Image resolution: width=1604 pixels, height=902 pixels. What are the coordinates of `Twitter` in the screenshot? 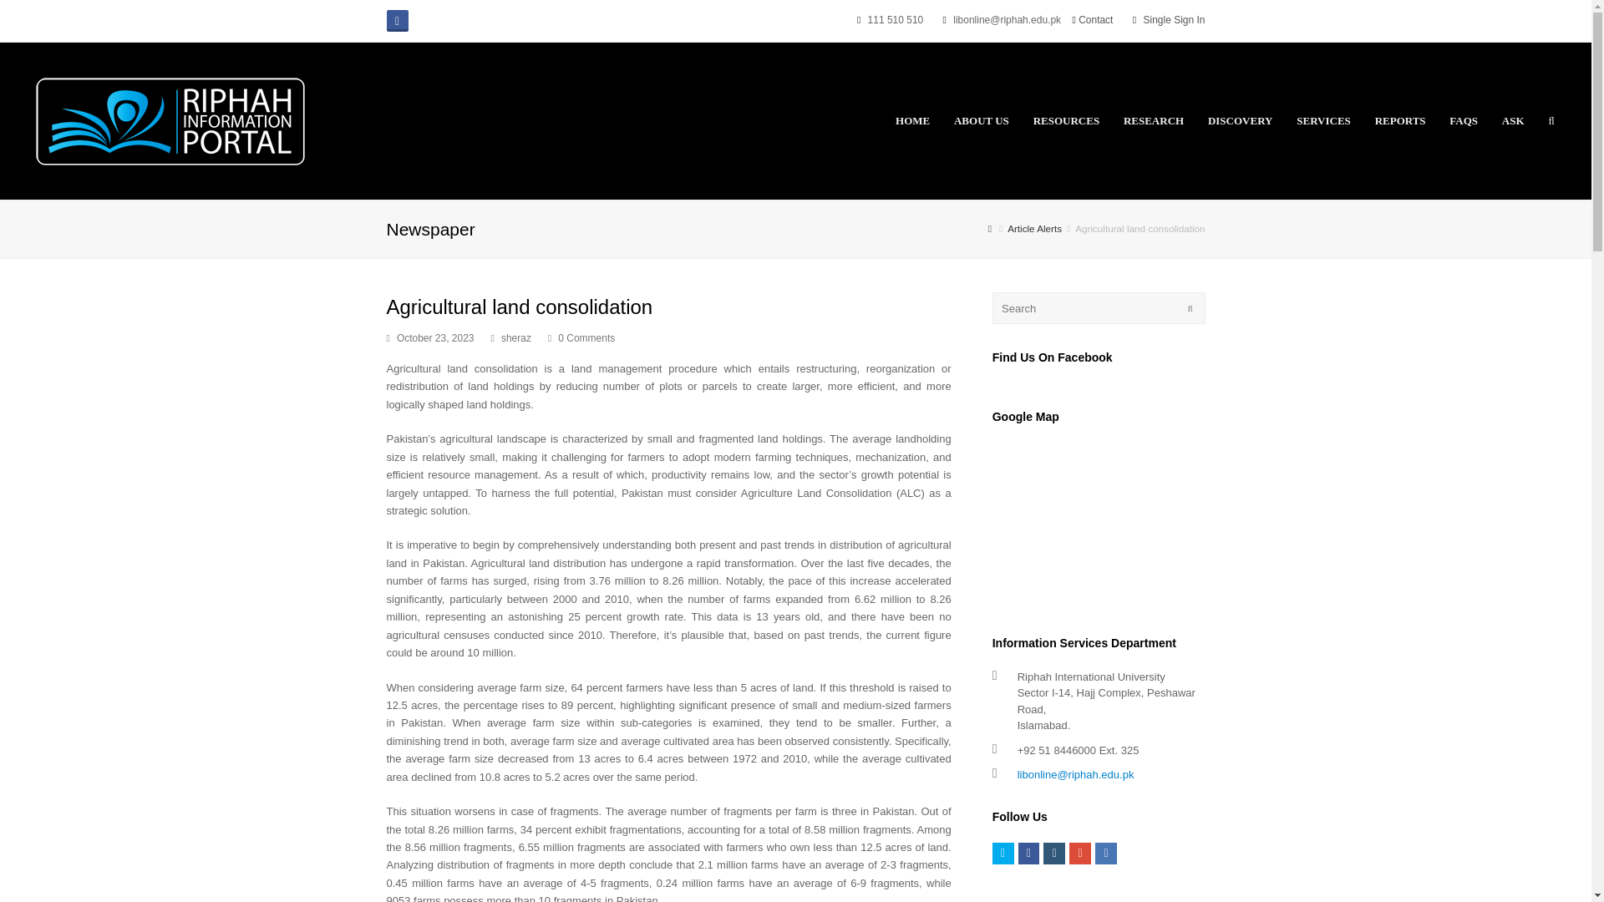 It's located at (1002, 853).